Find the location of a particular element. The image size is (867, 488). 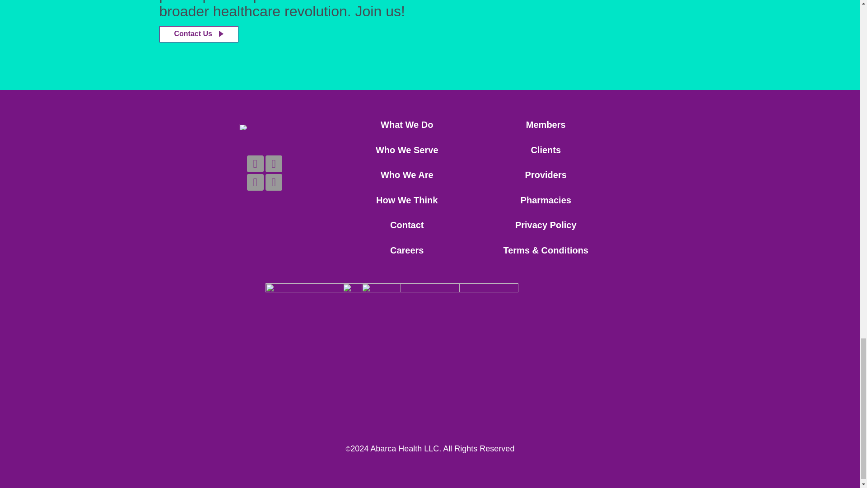

Contact Us is located at coordinates (198, 34).